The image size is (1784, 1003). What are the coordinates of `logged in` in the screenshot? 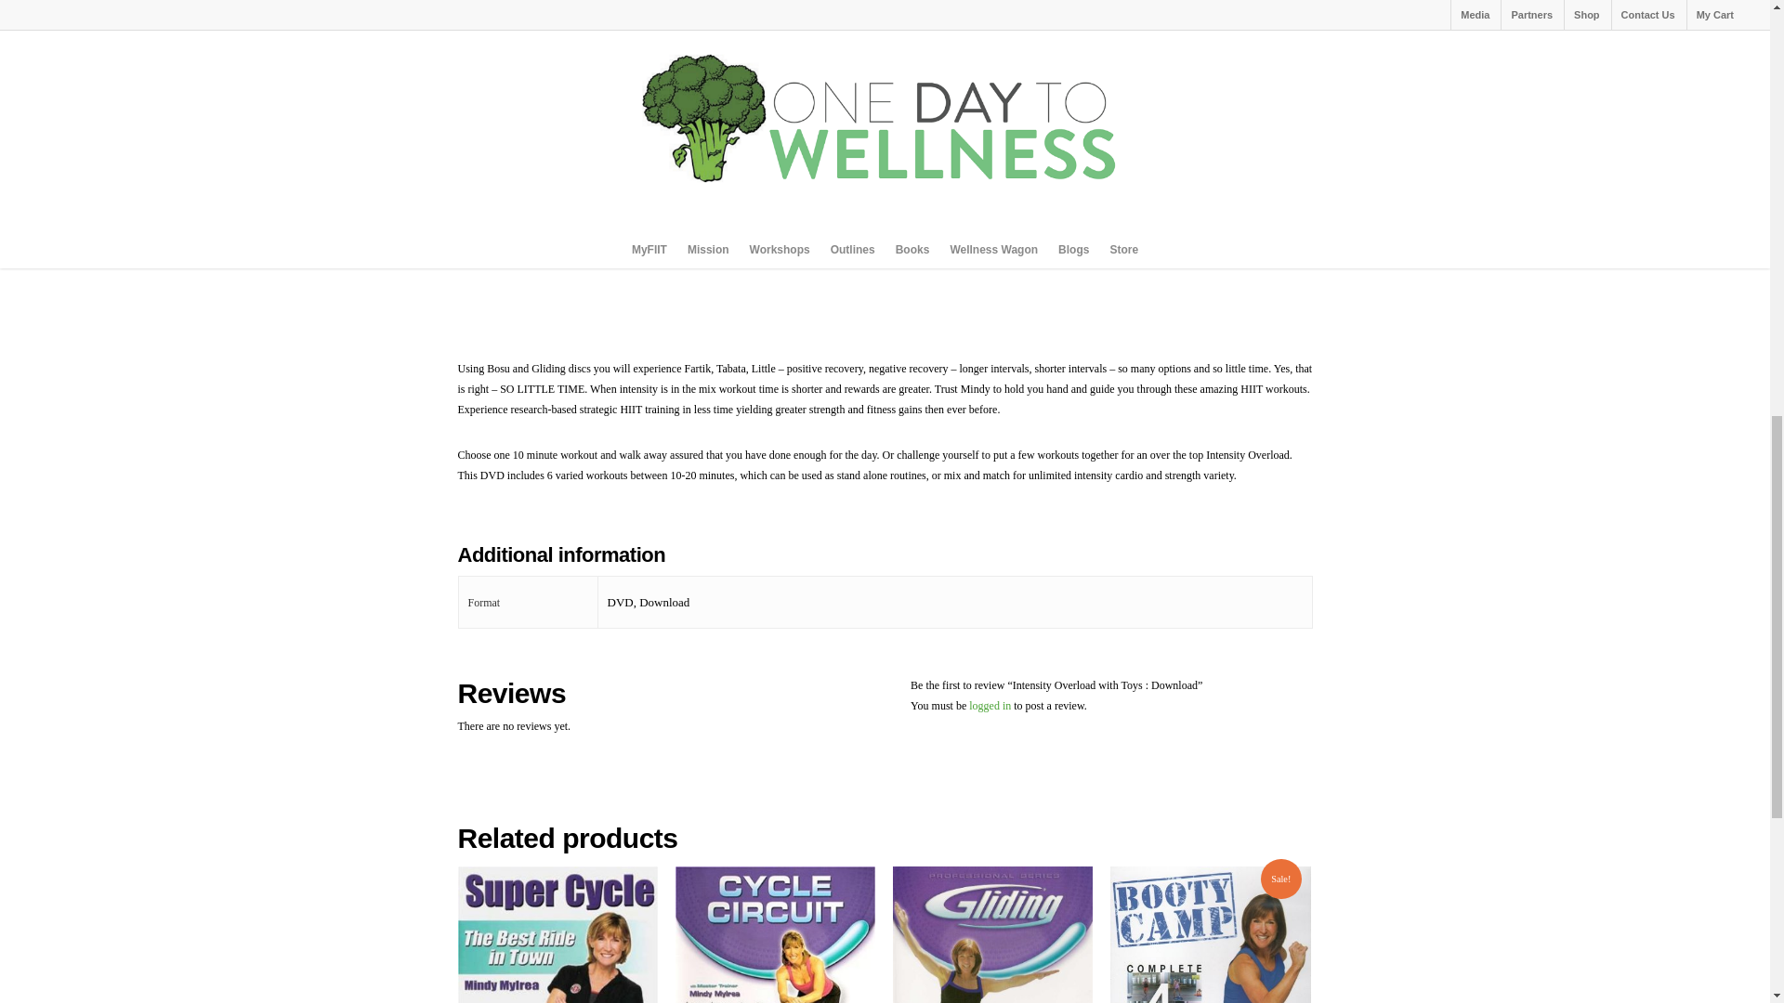 It's located at (990, 705).